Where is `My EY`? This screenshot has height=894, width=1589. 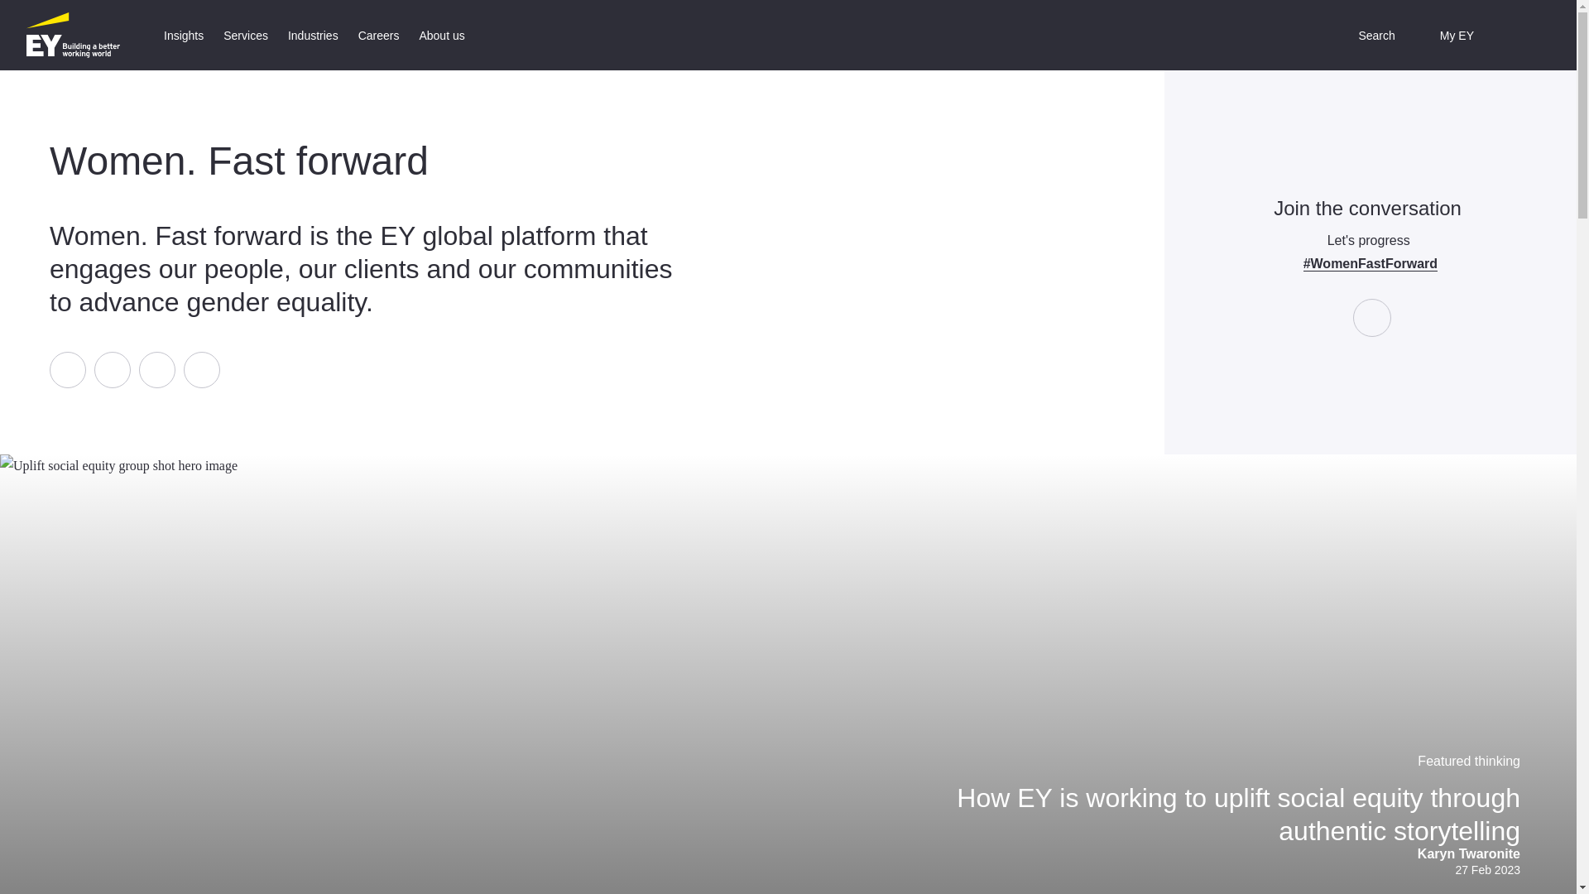
My EY is located at coordinates (1445, 35).